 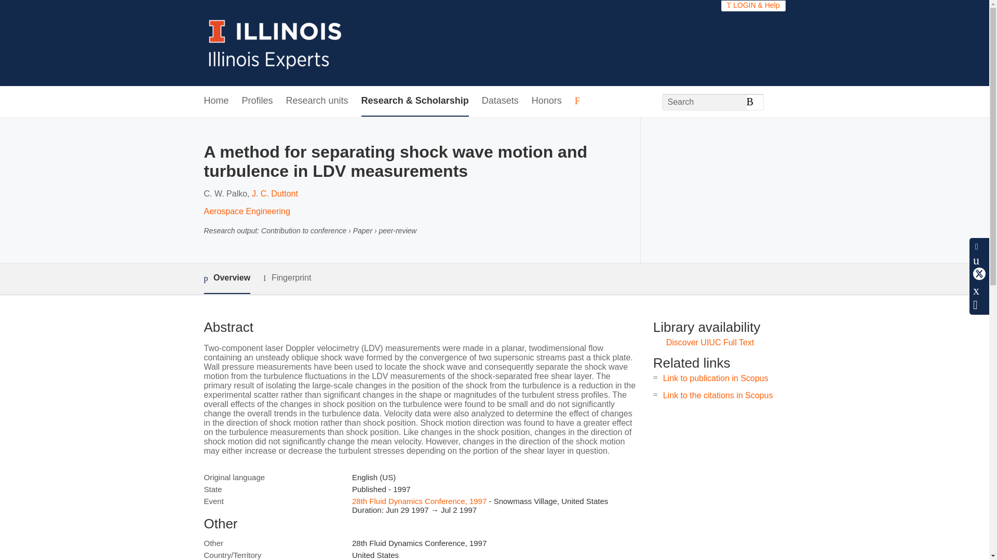 What do you see at coordinates (546, 101) in the screenshot?
I see `Honors` at bounding box center [546, 101].